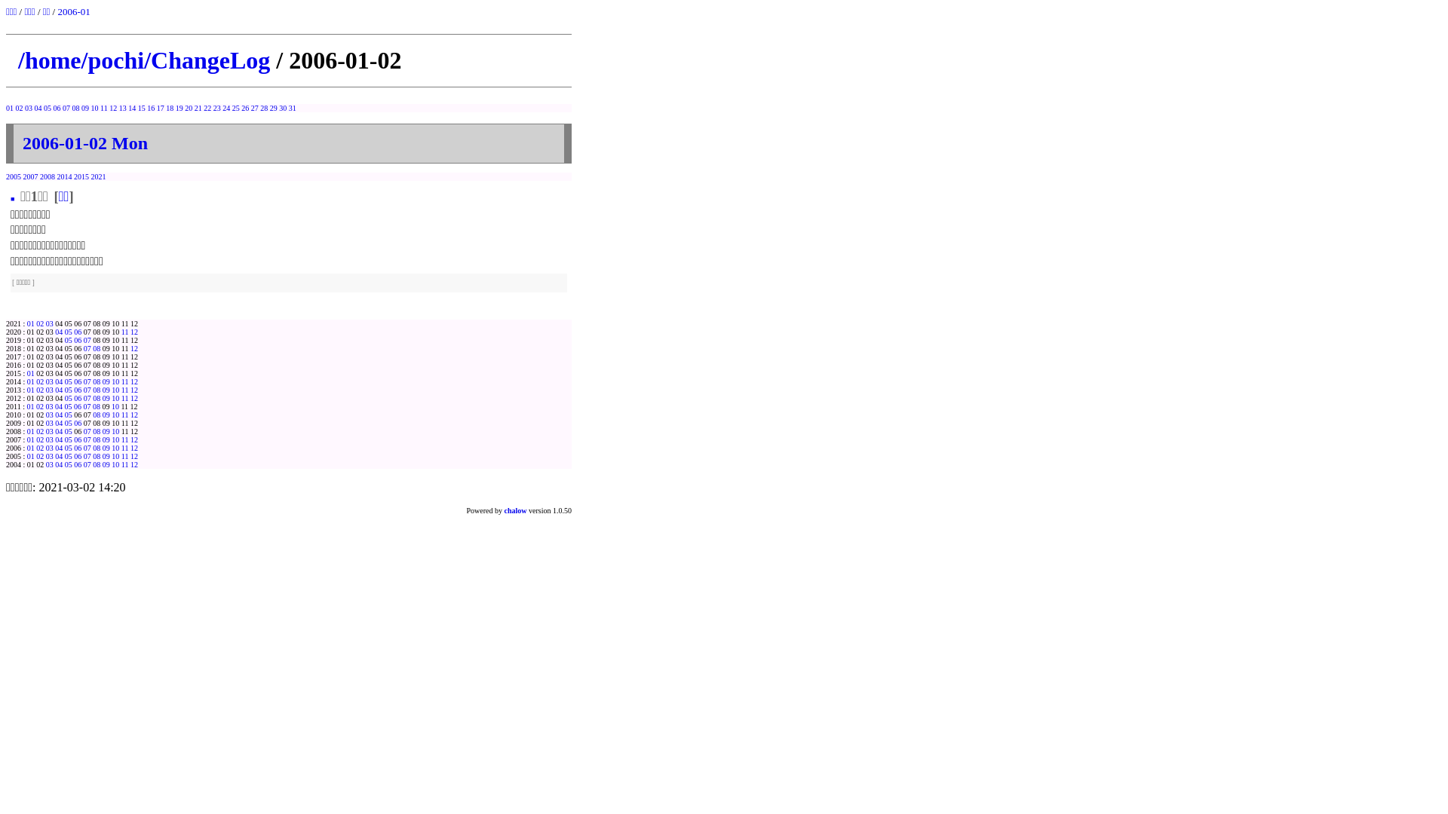  I want to click on 10, so click(115, 398).